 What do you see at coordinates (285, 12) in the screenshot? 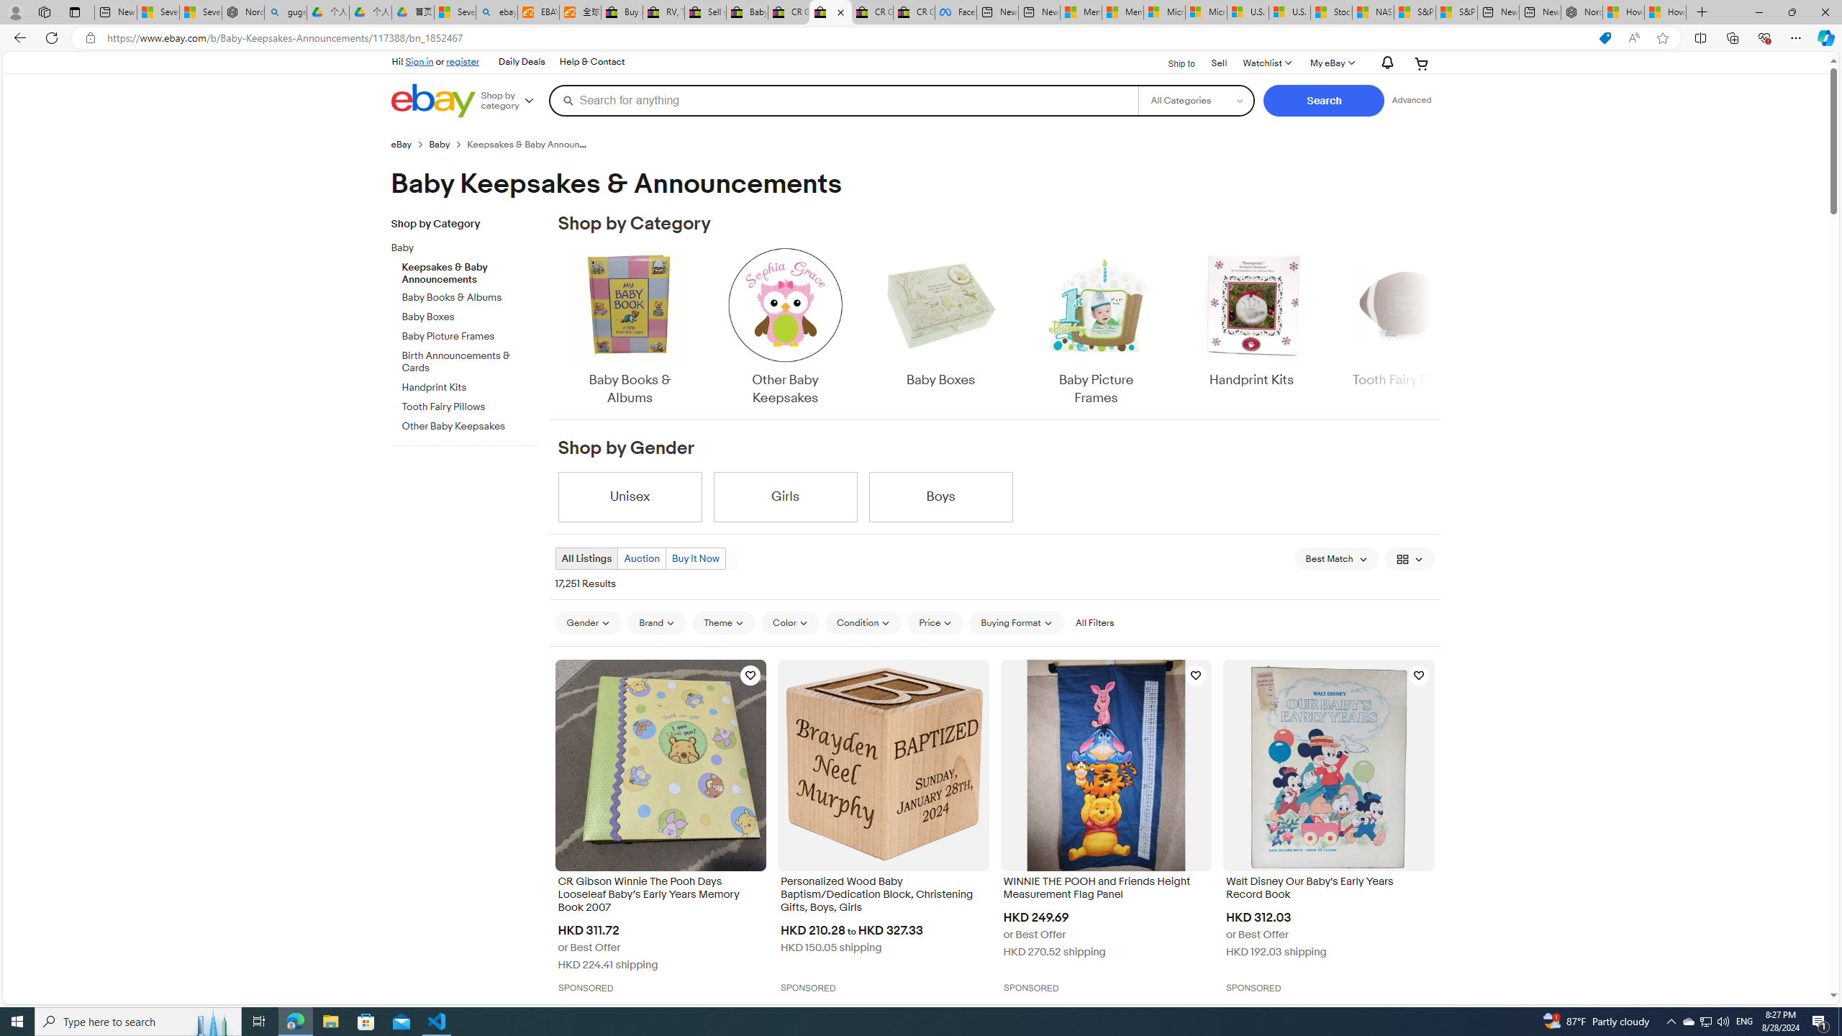
I see `guge yunpan - Search` at bounding box center [285, 12].